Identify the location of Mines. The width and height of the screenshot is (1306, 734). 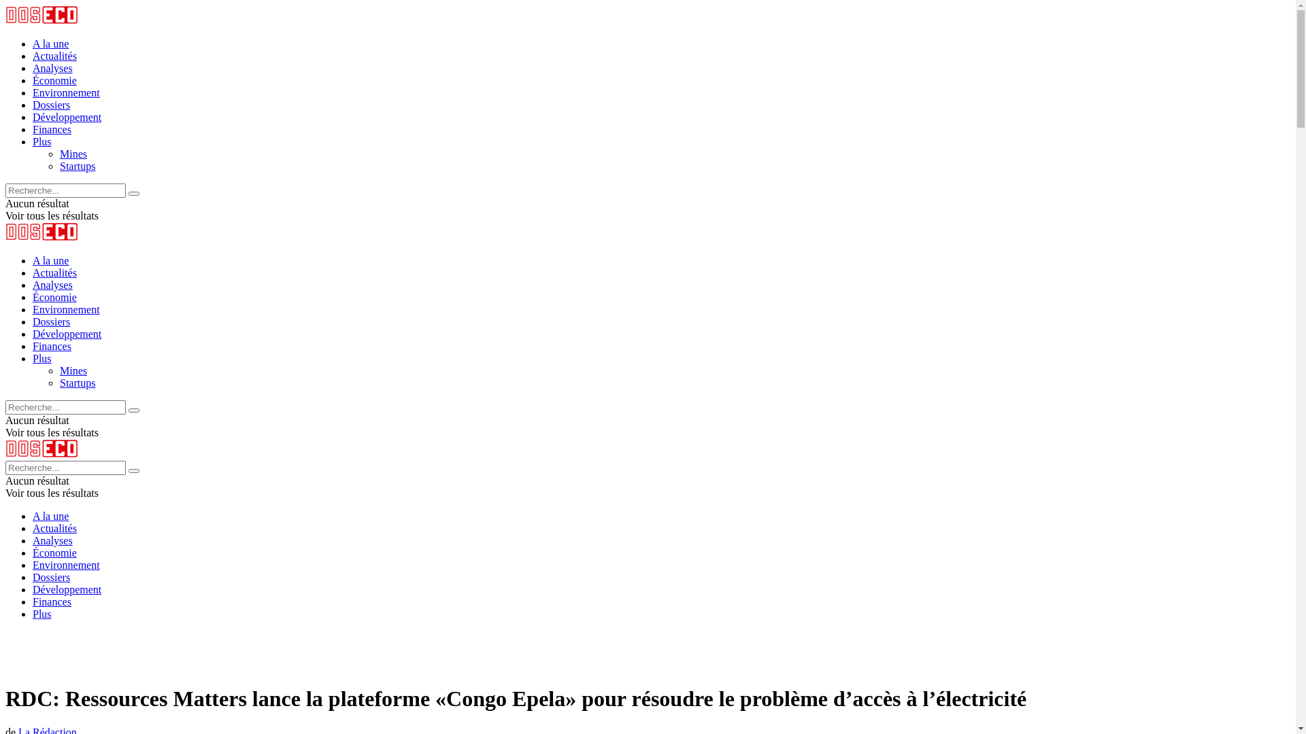
(73, 154).